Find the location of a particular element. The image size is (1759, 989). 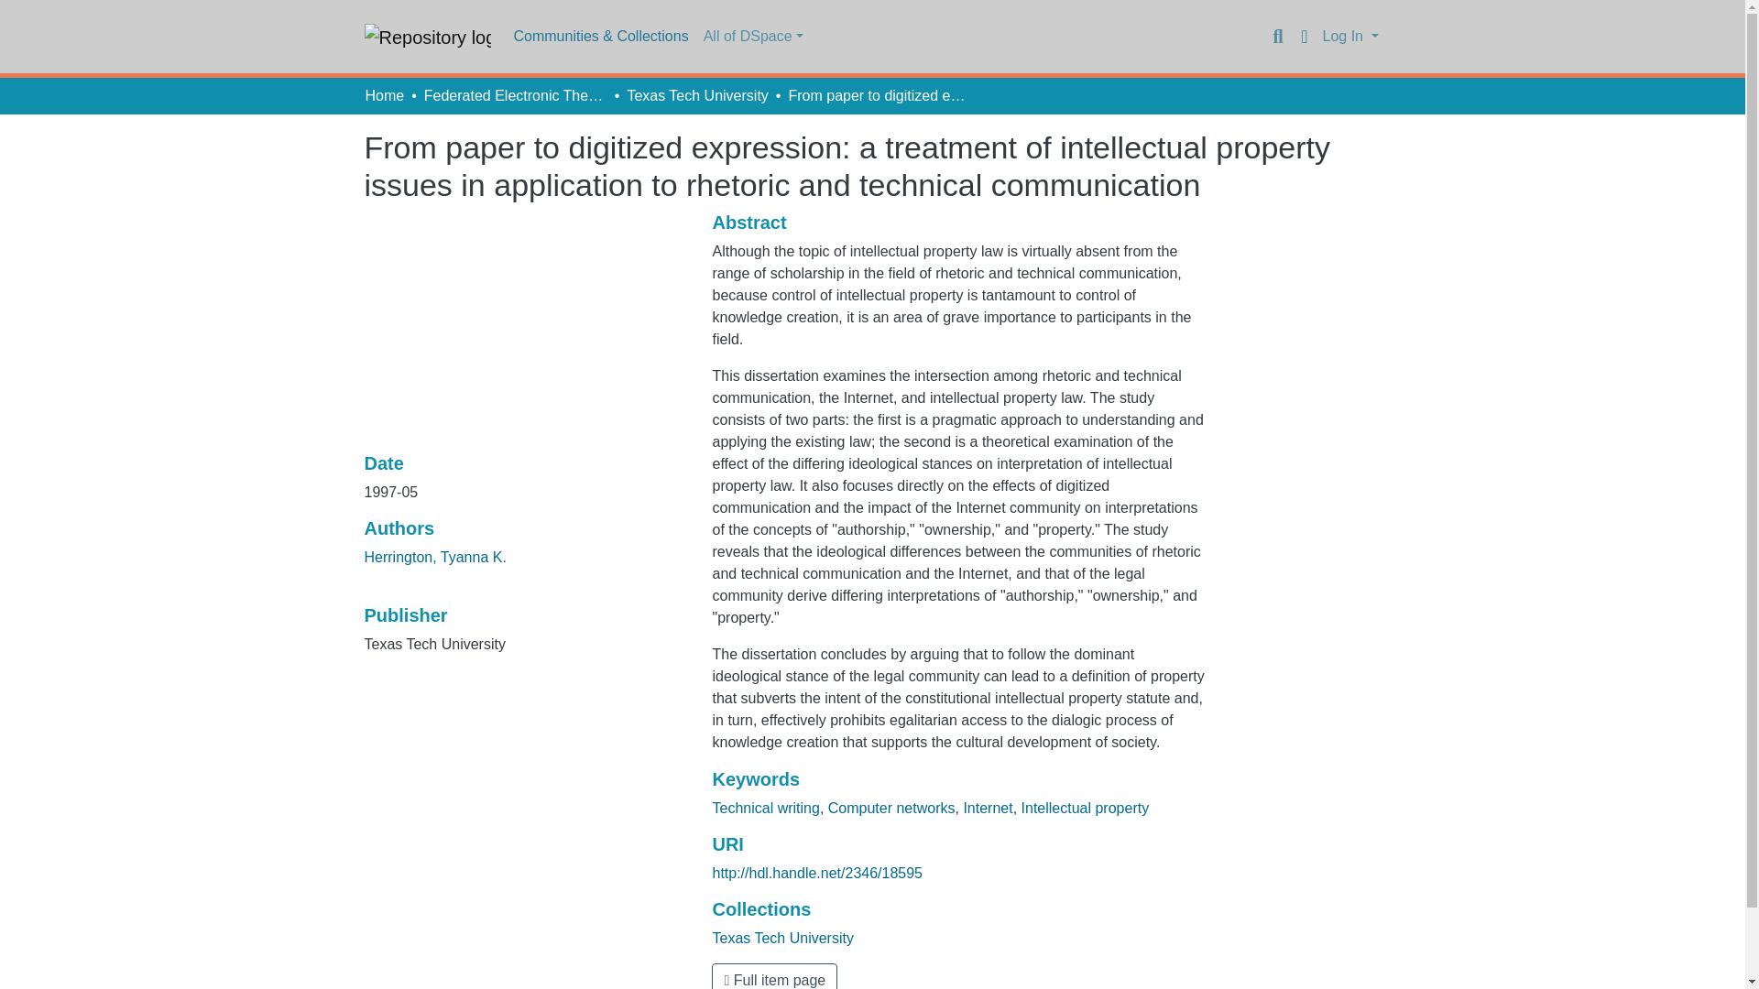

Log In is located at coordinates (1350, 37).